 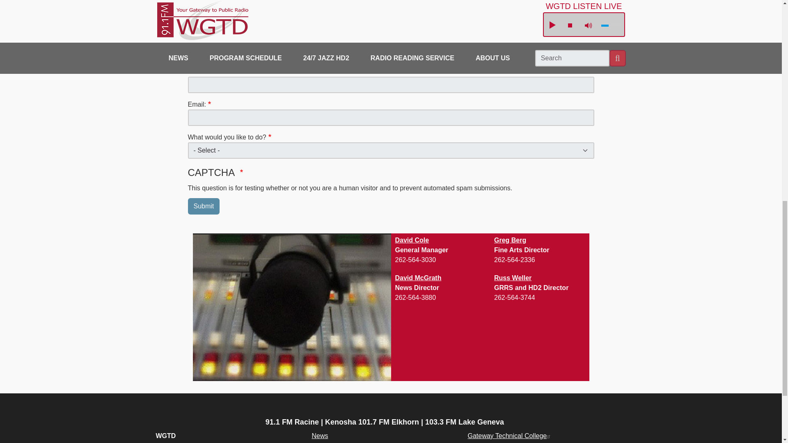 What do you see at coordinates (411, 240) in the screenshot?
I see `David Cole` at bounding box center [411, 240].